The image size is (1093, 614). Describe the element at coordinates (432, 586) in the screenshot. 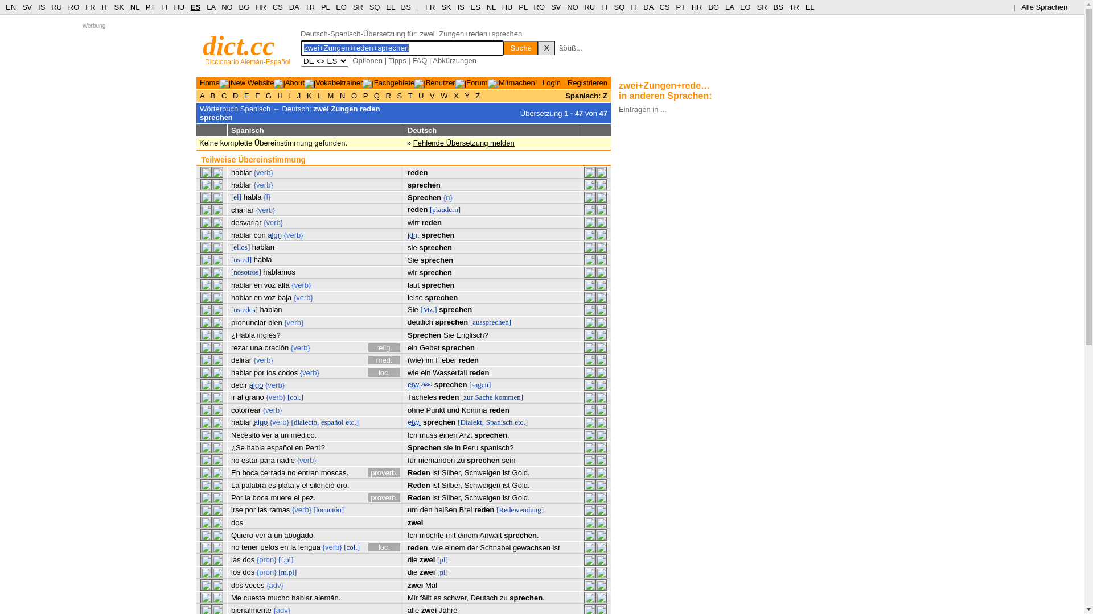

I see `Mal` at that location.